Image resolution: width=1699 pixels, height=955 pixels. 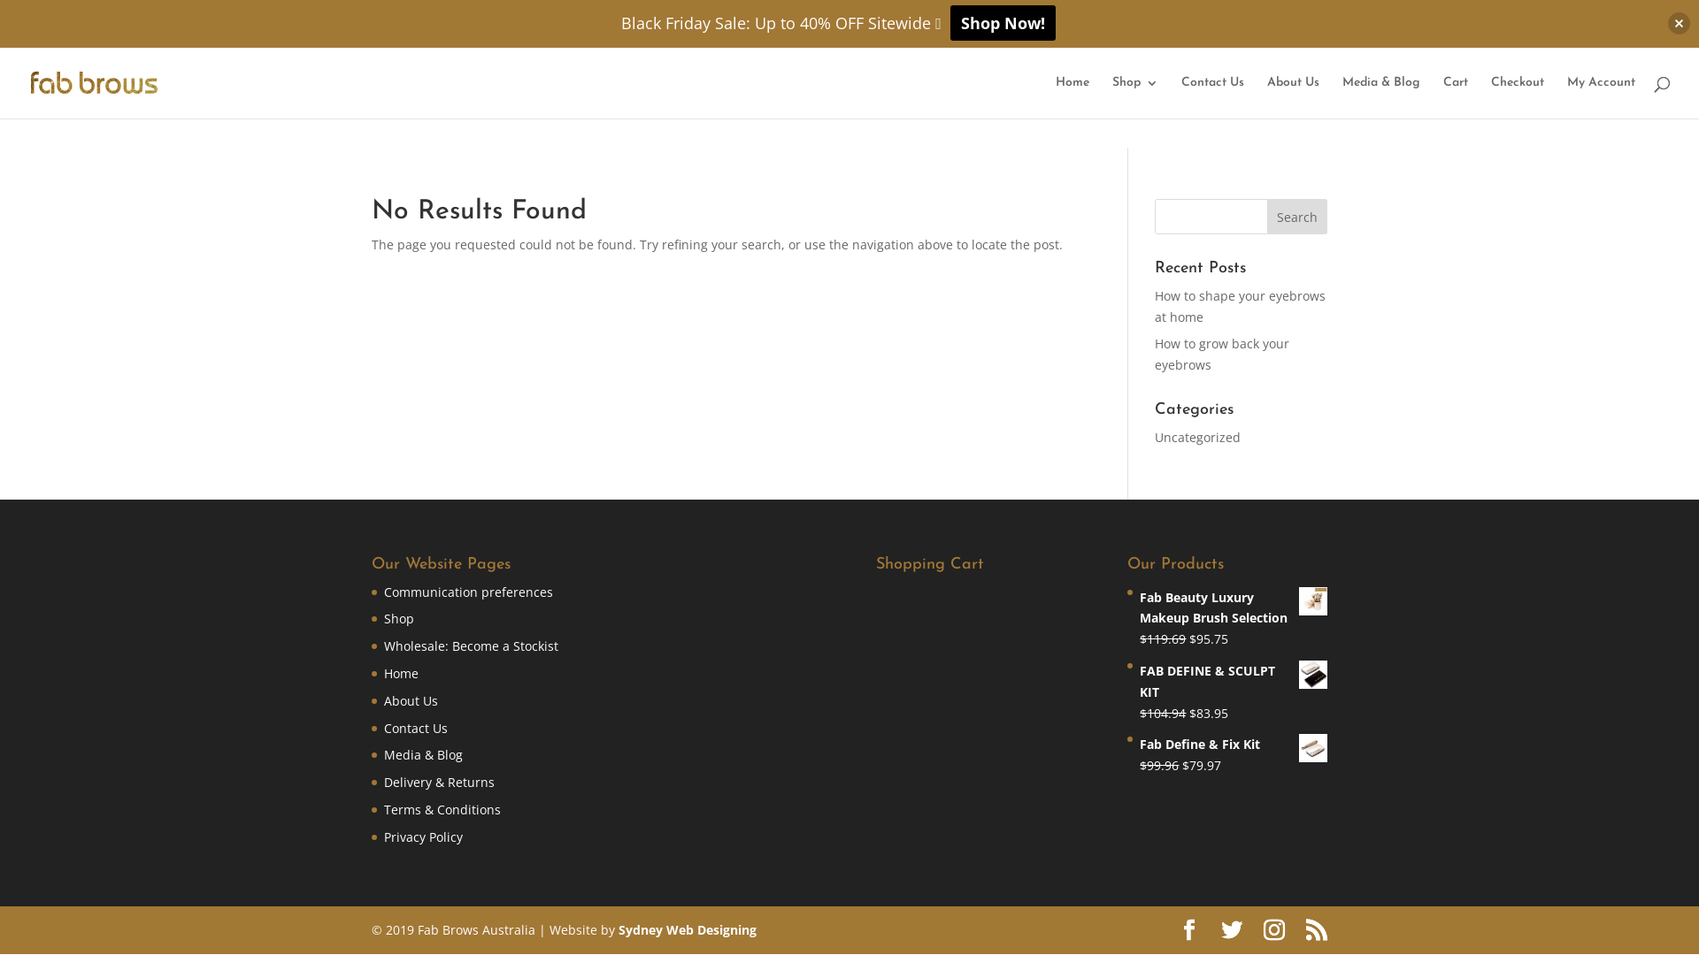 I want to click on About Us, so click(x=411, y=700).